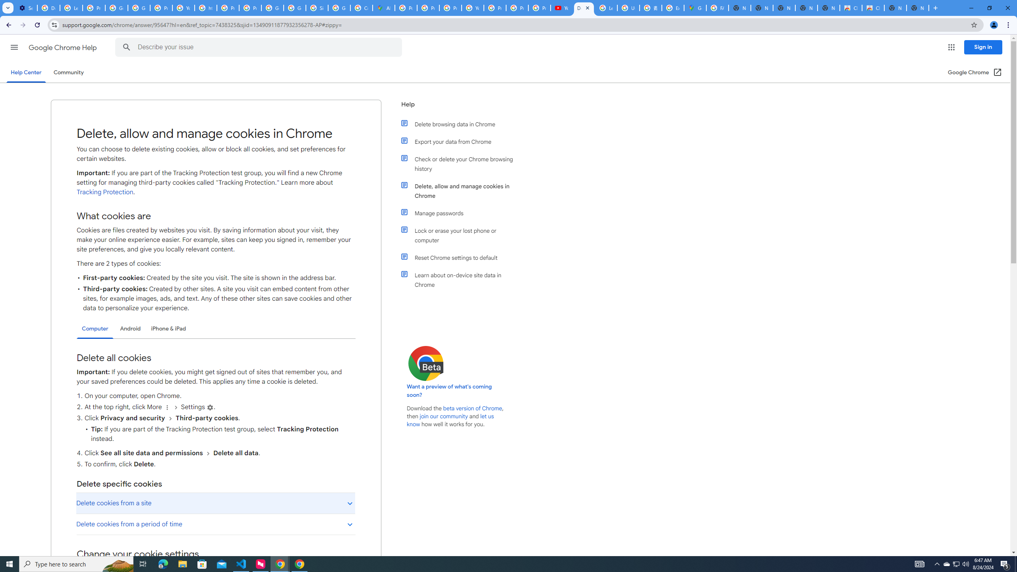 The width and height of the screenshot is (1017, 572). I want to click on Chrome Beta logo, so click(426, 363).